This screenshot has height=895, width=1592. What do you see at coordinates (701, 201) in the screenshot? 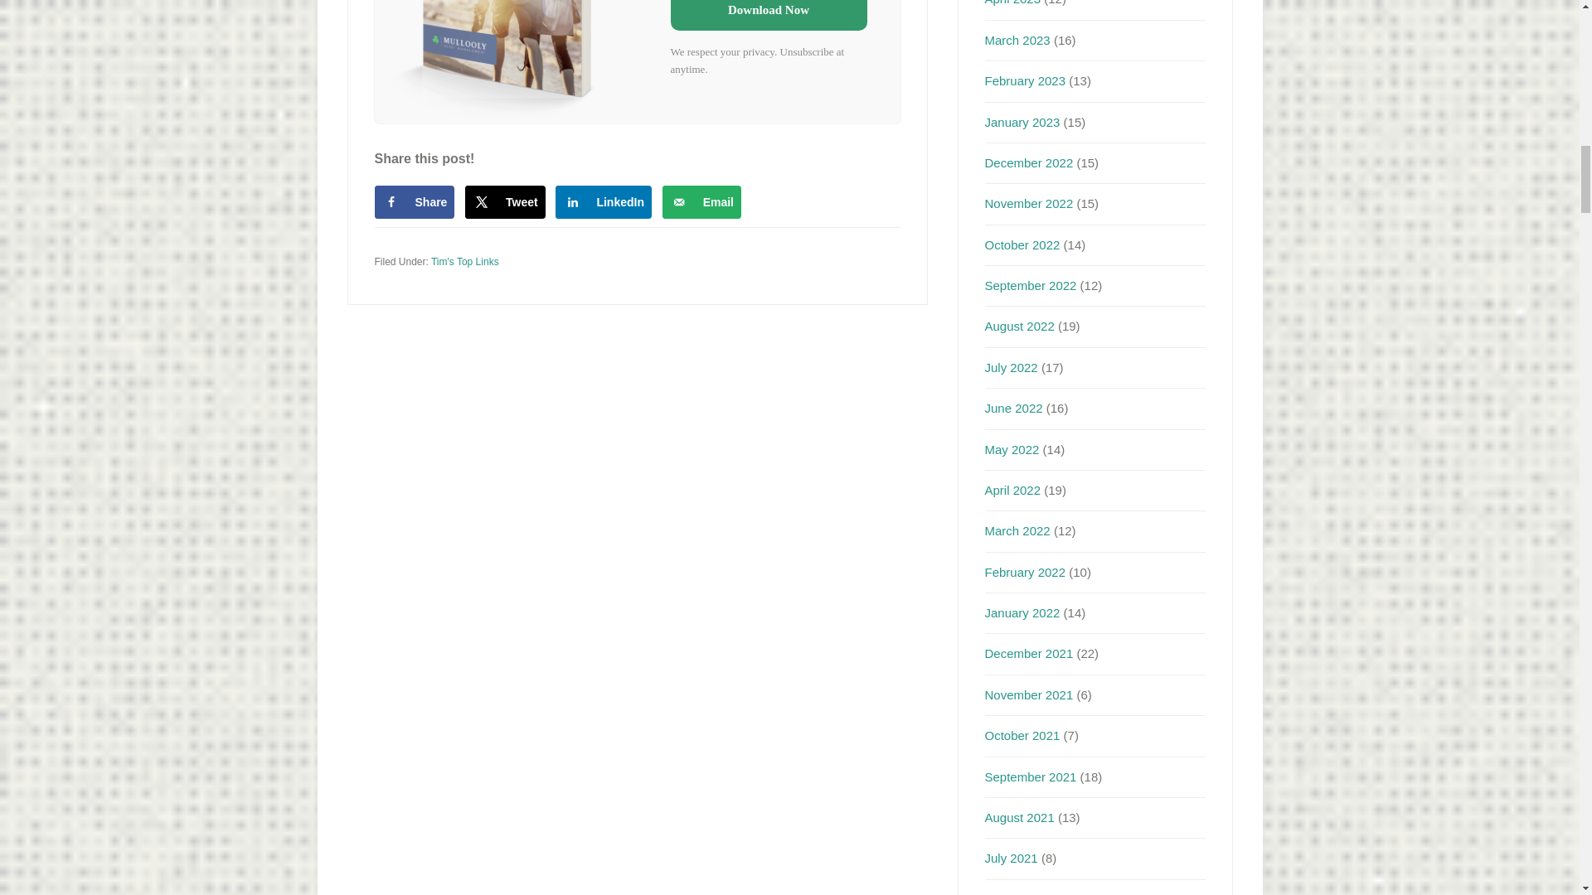
I see `Email` at bounding box center [701, 201].